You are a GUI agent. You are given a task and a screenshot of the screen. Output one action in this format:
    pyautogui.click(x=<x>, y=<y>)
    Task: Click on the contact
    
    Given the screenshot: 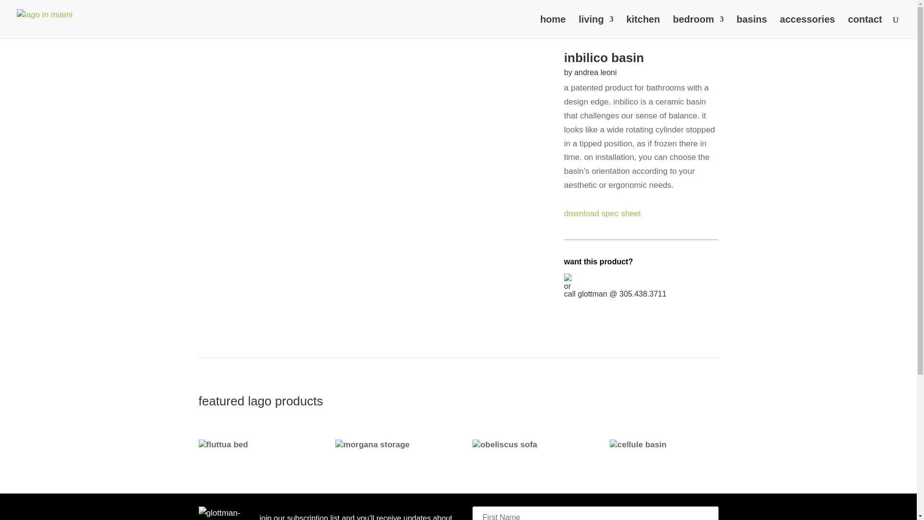 What is the action you would take?
    pyautogui.click(x=865, y=27)
    